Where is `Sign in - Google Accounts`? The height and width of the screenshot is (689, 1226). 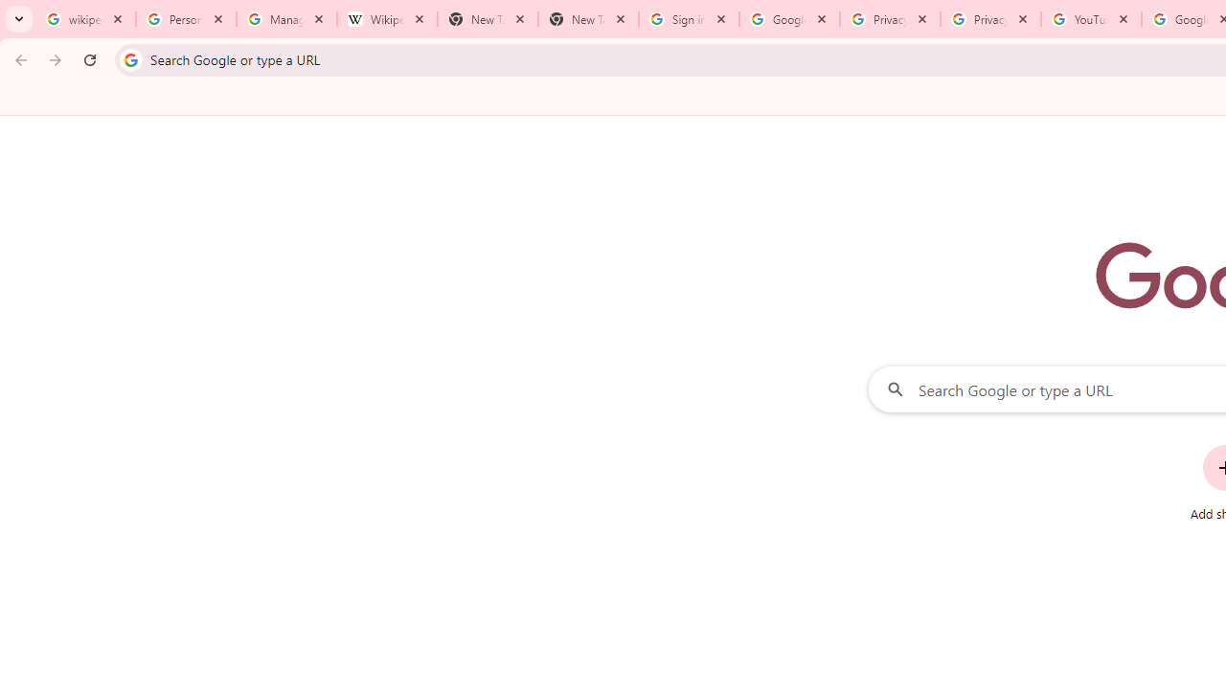 Sign in - Google Accounts is located at coordinates (688, 19).